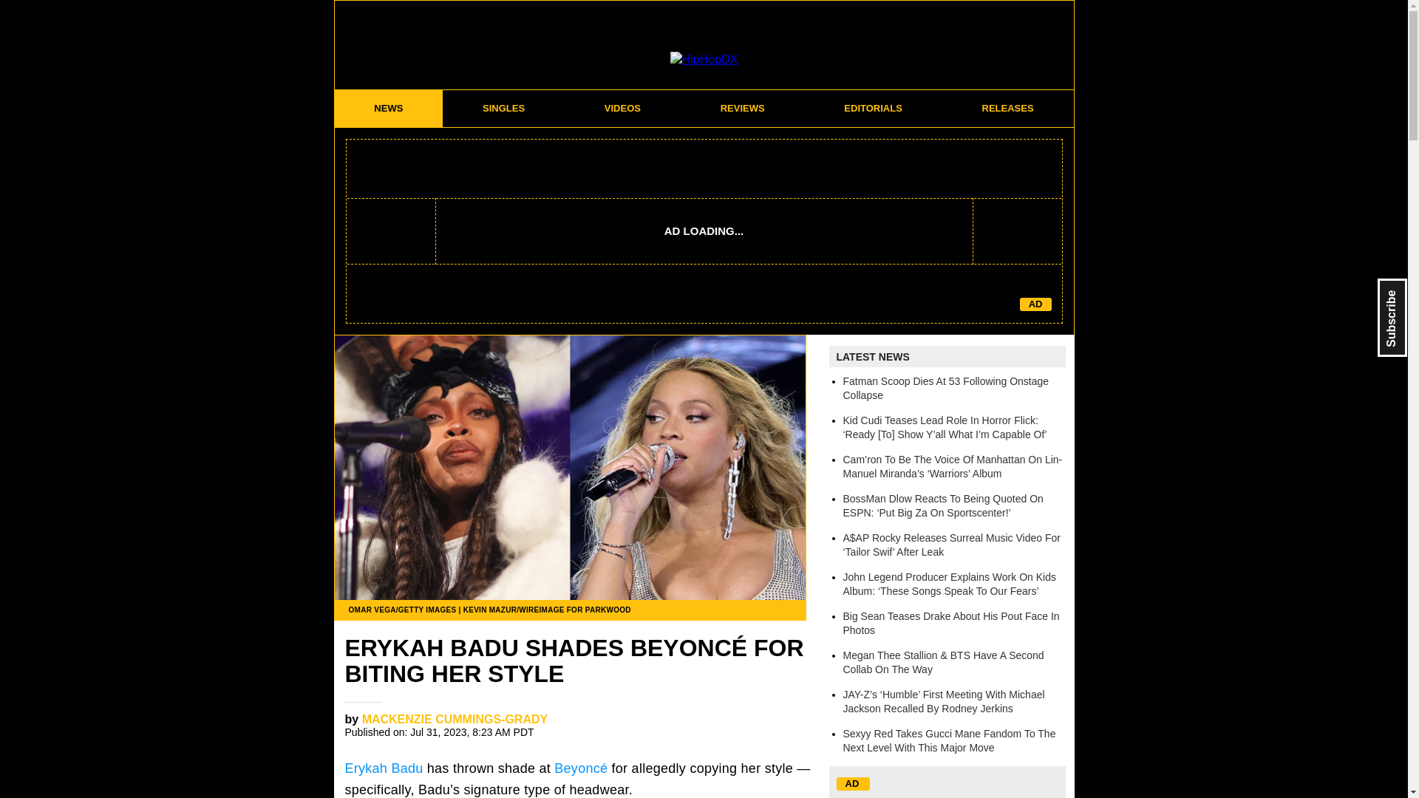 Image resolution: width=1419 pixels, height=798 pixels. I want to click on VIDEOS, so click(622, 108).